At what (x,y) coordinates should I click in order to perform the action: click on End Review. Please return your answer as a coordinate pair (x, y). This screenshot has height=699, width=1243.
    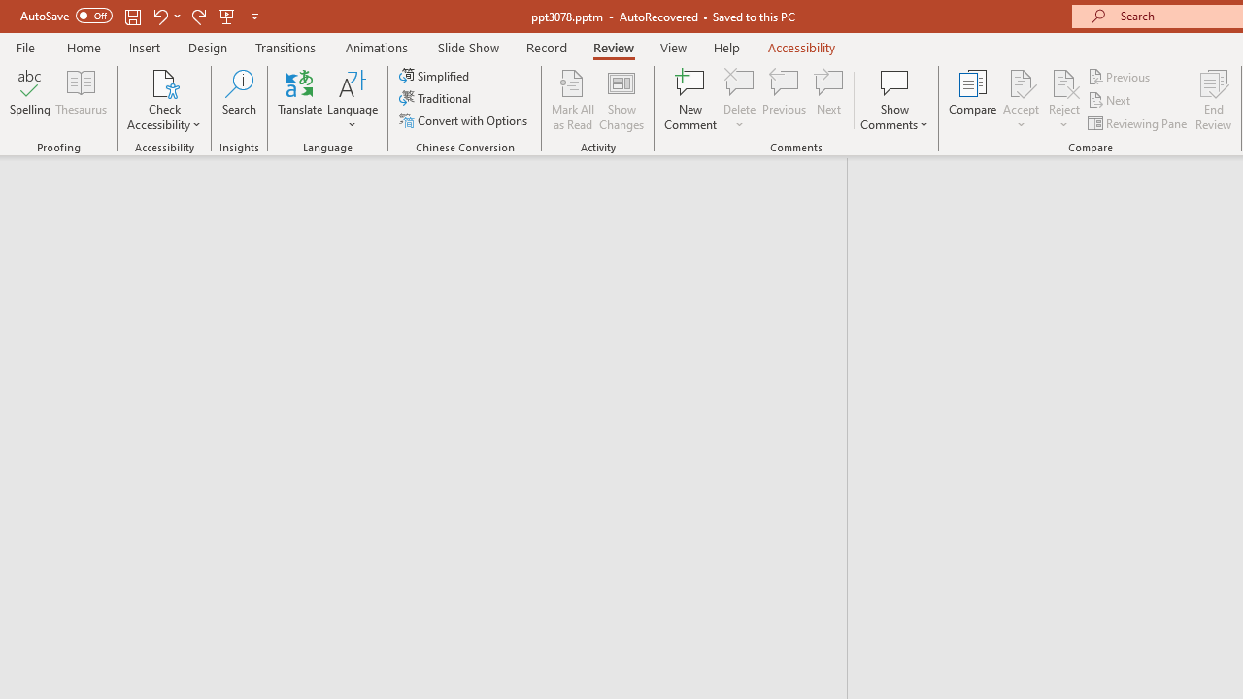
    Looking at the image, I should click on (1214, 99).